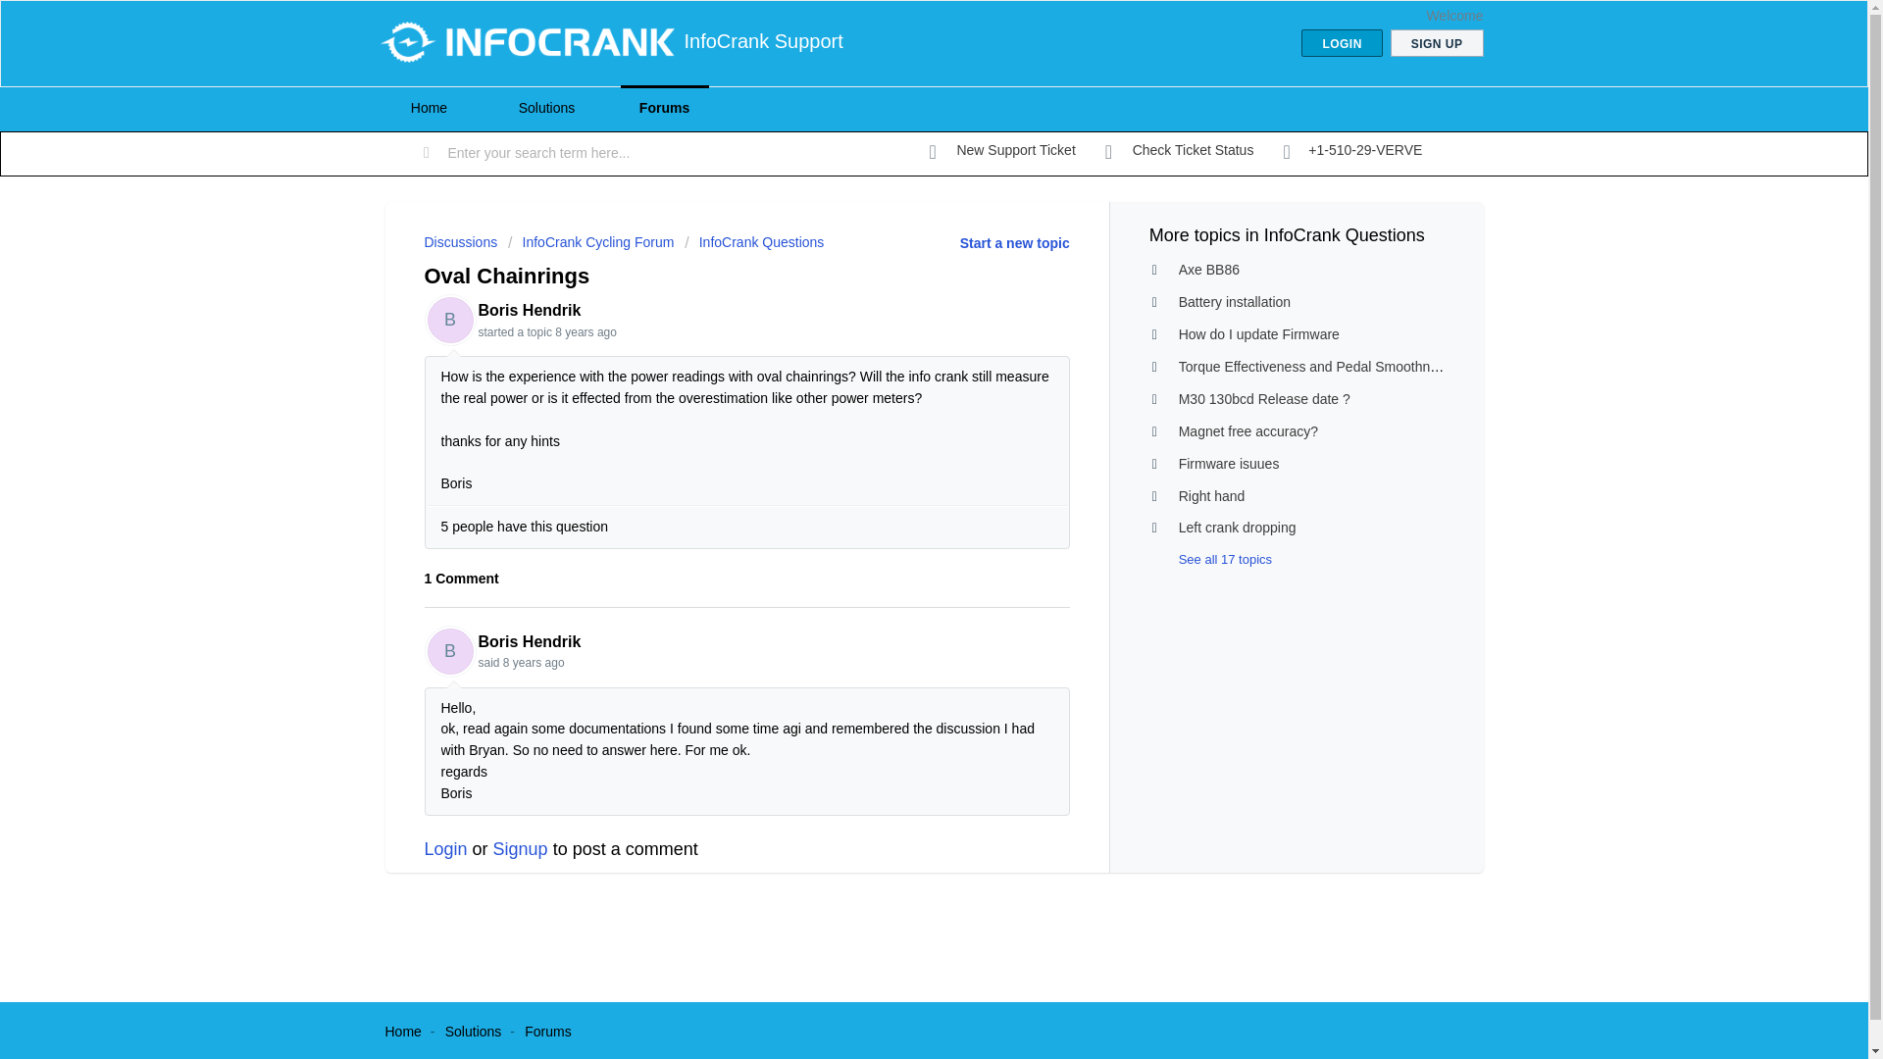 This screenshot has width=1883, height=1059. Describe the element at coordinates (1014, 242) in the screenshot. I see `Start a new topic` at that location.